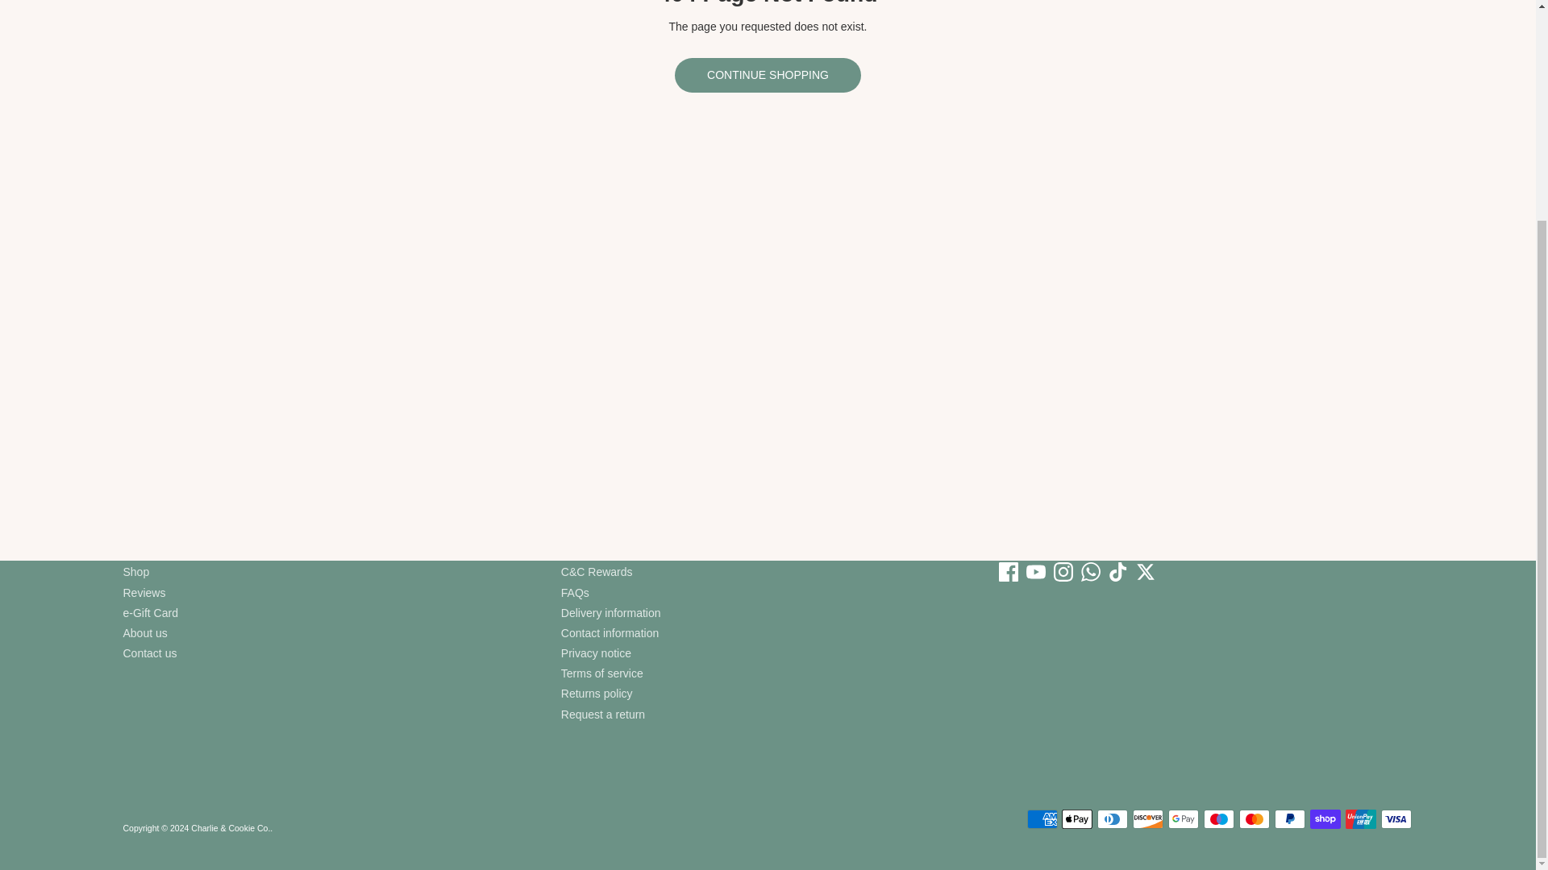 Image resolution: width=1548 pixels, height=870 pixels. What do you see at coordinates (1077, 819) in the screenshot?
I see `Apple Pay` at bounding box center [1077, 819].